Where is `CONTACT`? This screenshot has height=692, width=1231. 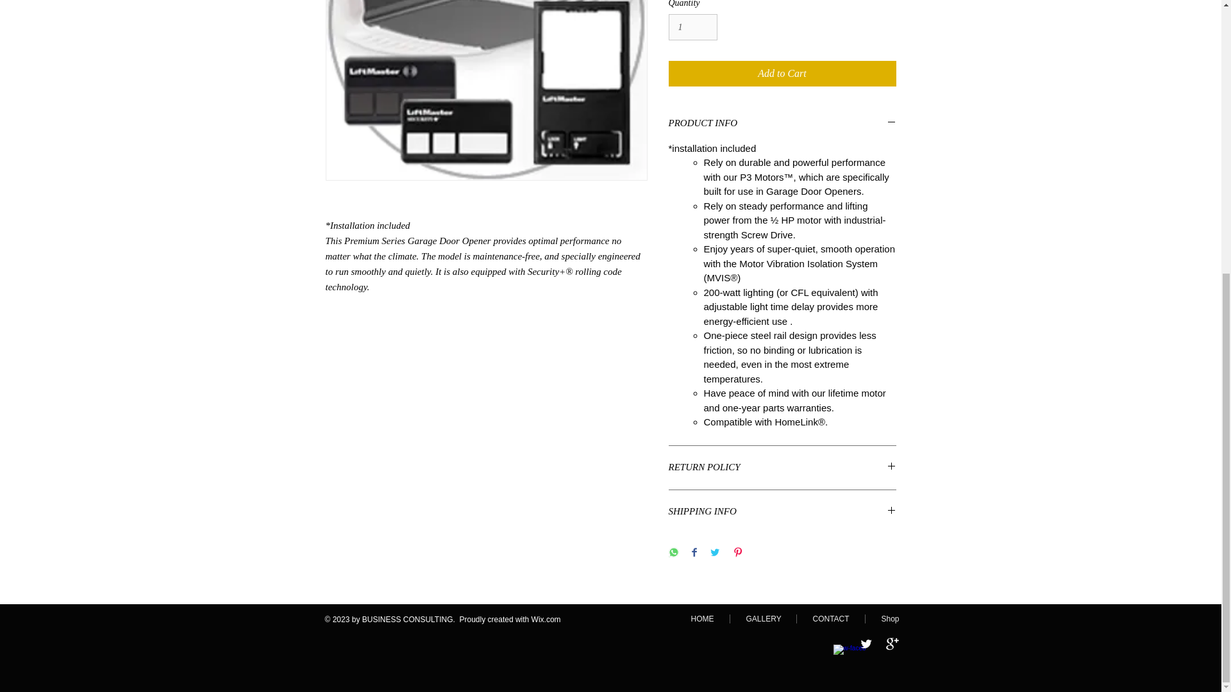
CONTACT is located at coordinates (830, 619).